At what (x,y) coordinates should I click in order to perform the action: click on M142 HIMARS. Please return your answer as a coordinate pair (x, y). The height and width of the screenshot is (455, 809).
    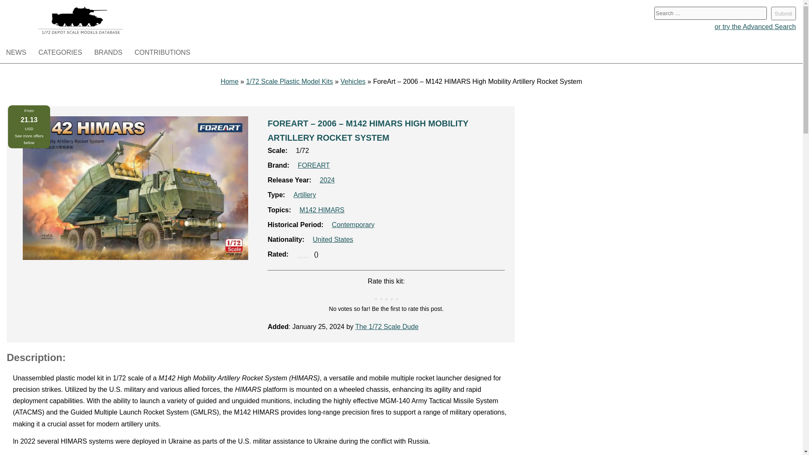
    Looking at the image, I should click on (322, 210).